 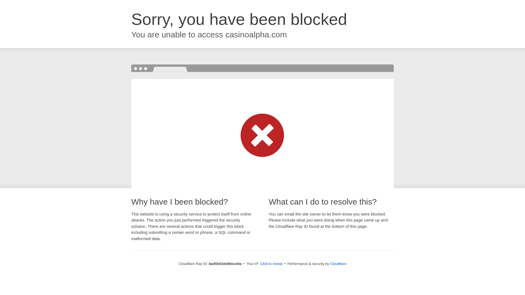 I want to click on Cloudflare, so click(x=338, y=264).